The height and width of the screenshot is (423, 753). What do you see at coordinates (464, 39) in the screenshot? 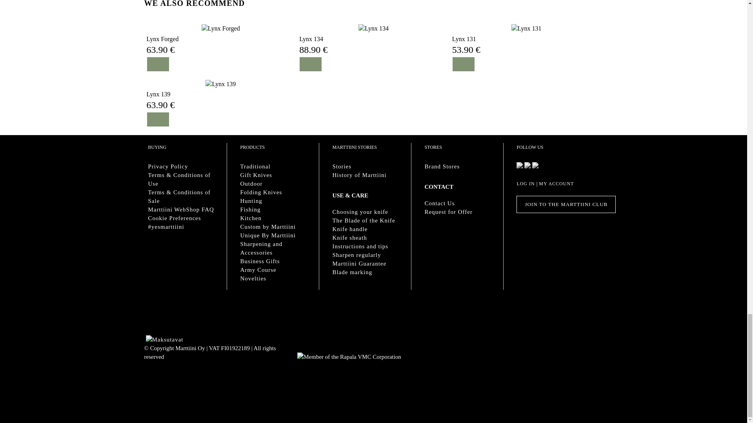
I see `Go to product` at bounding box center [464, 39].